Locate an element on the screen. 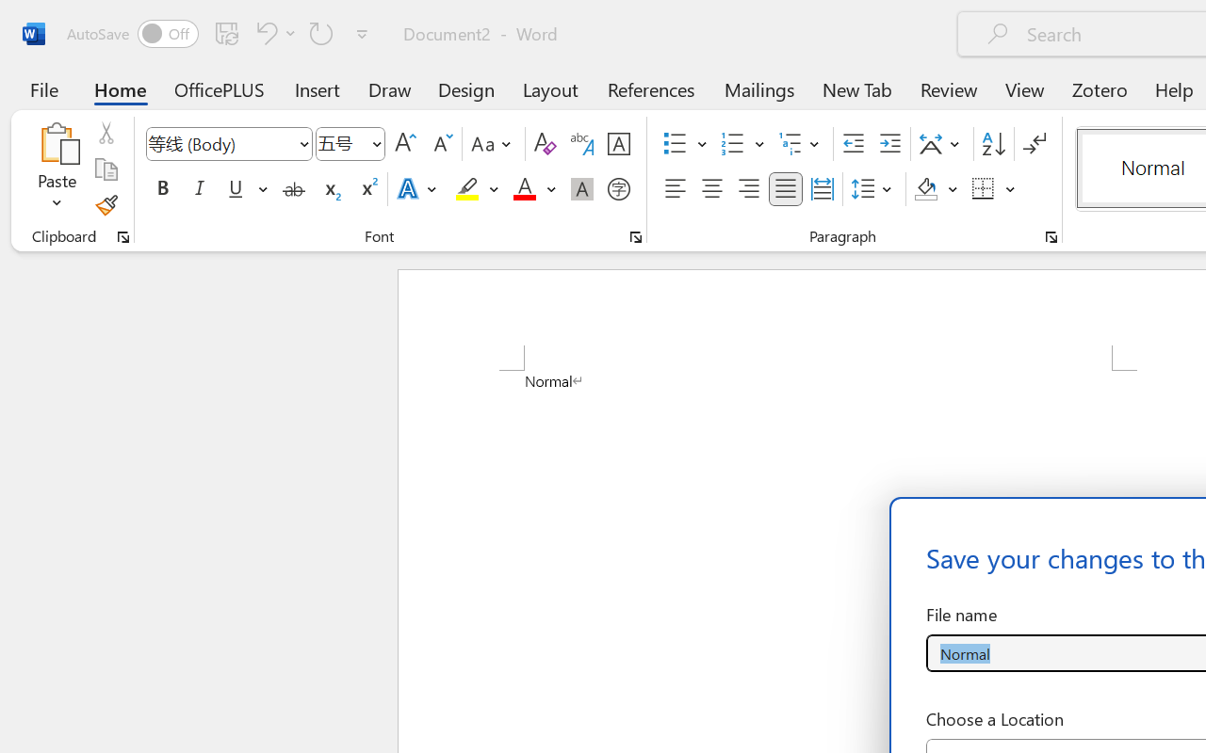  Paste is located at coordinates (57, 143).